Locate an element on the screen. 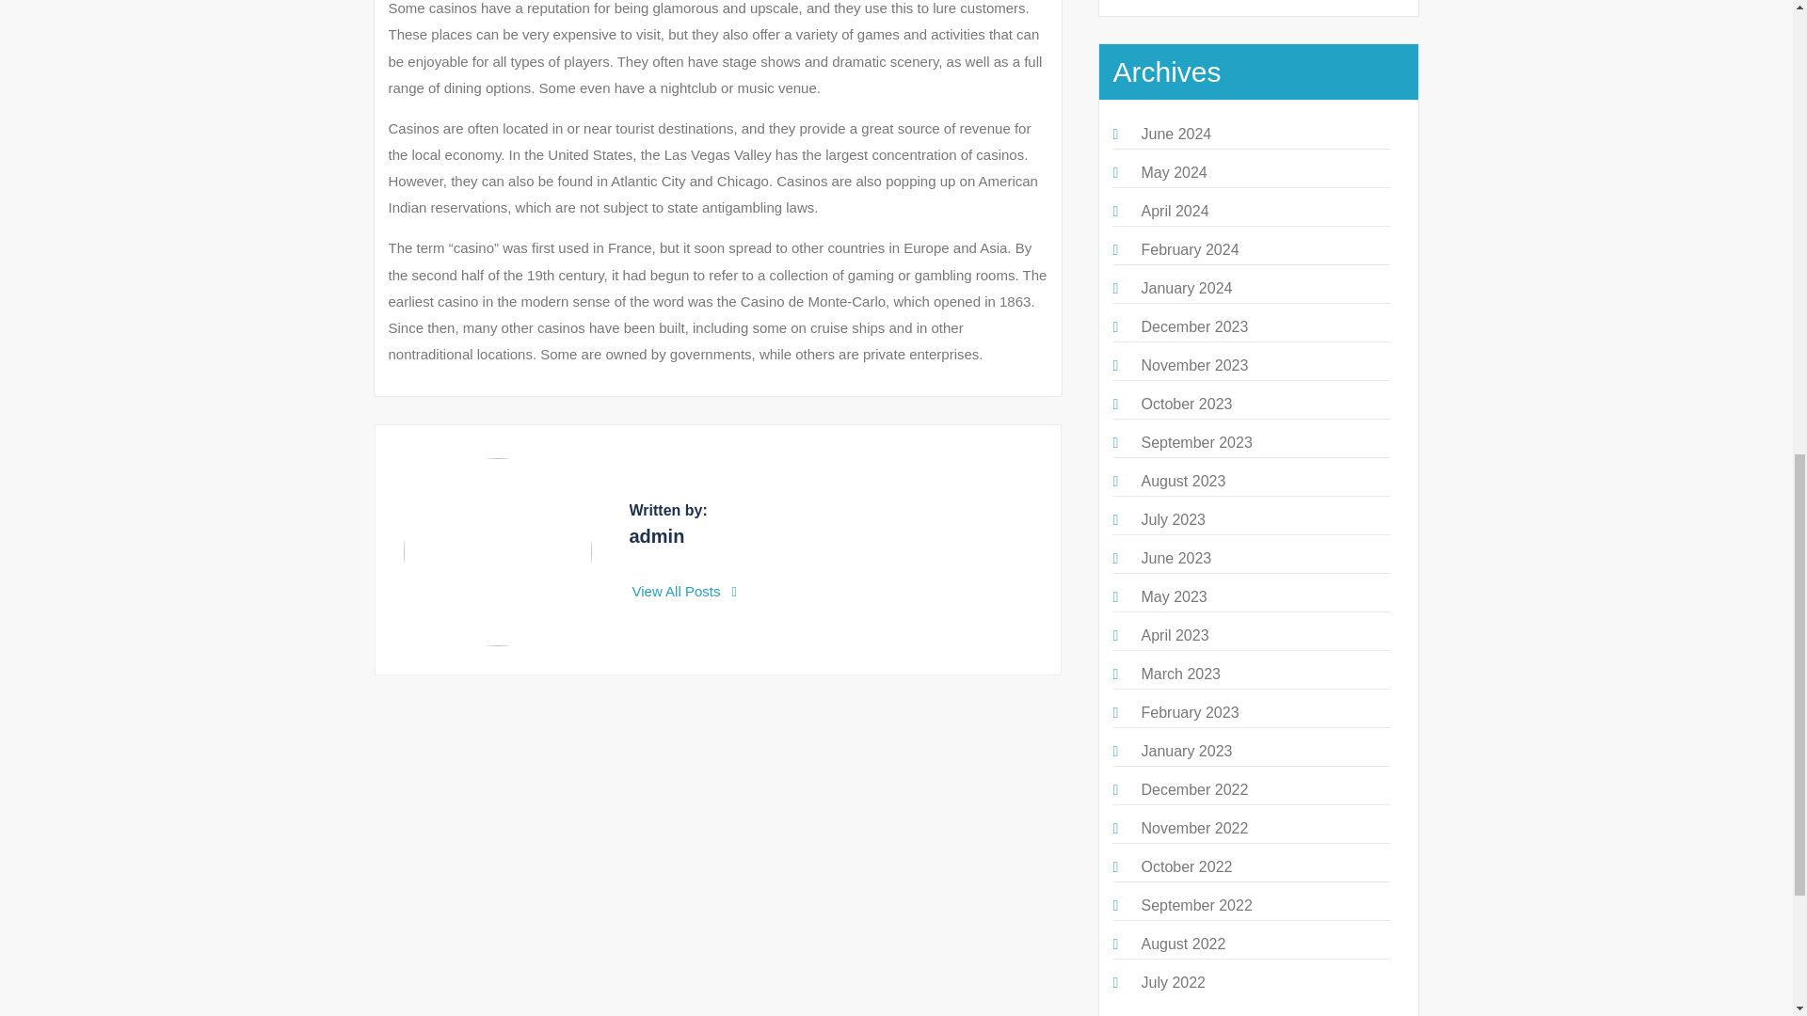 This screenshot has height=1016, width=1807. September 2023 is located at coordinates (1195, 442).